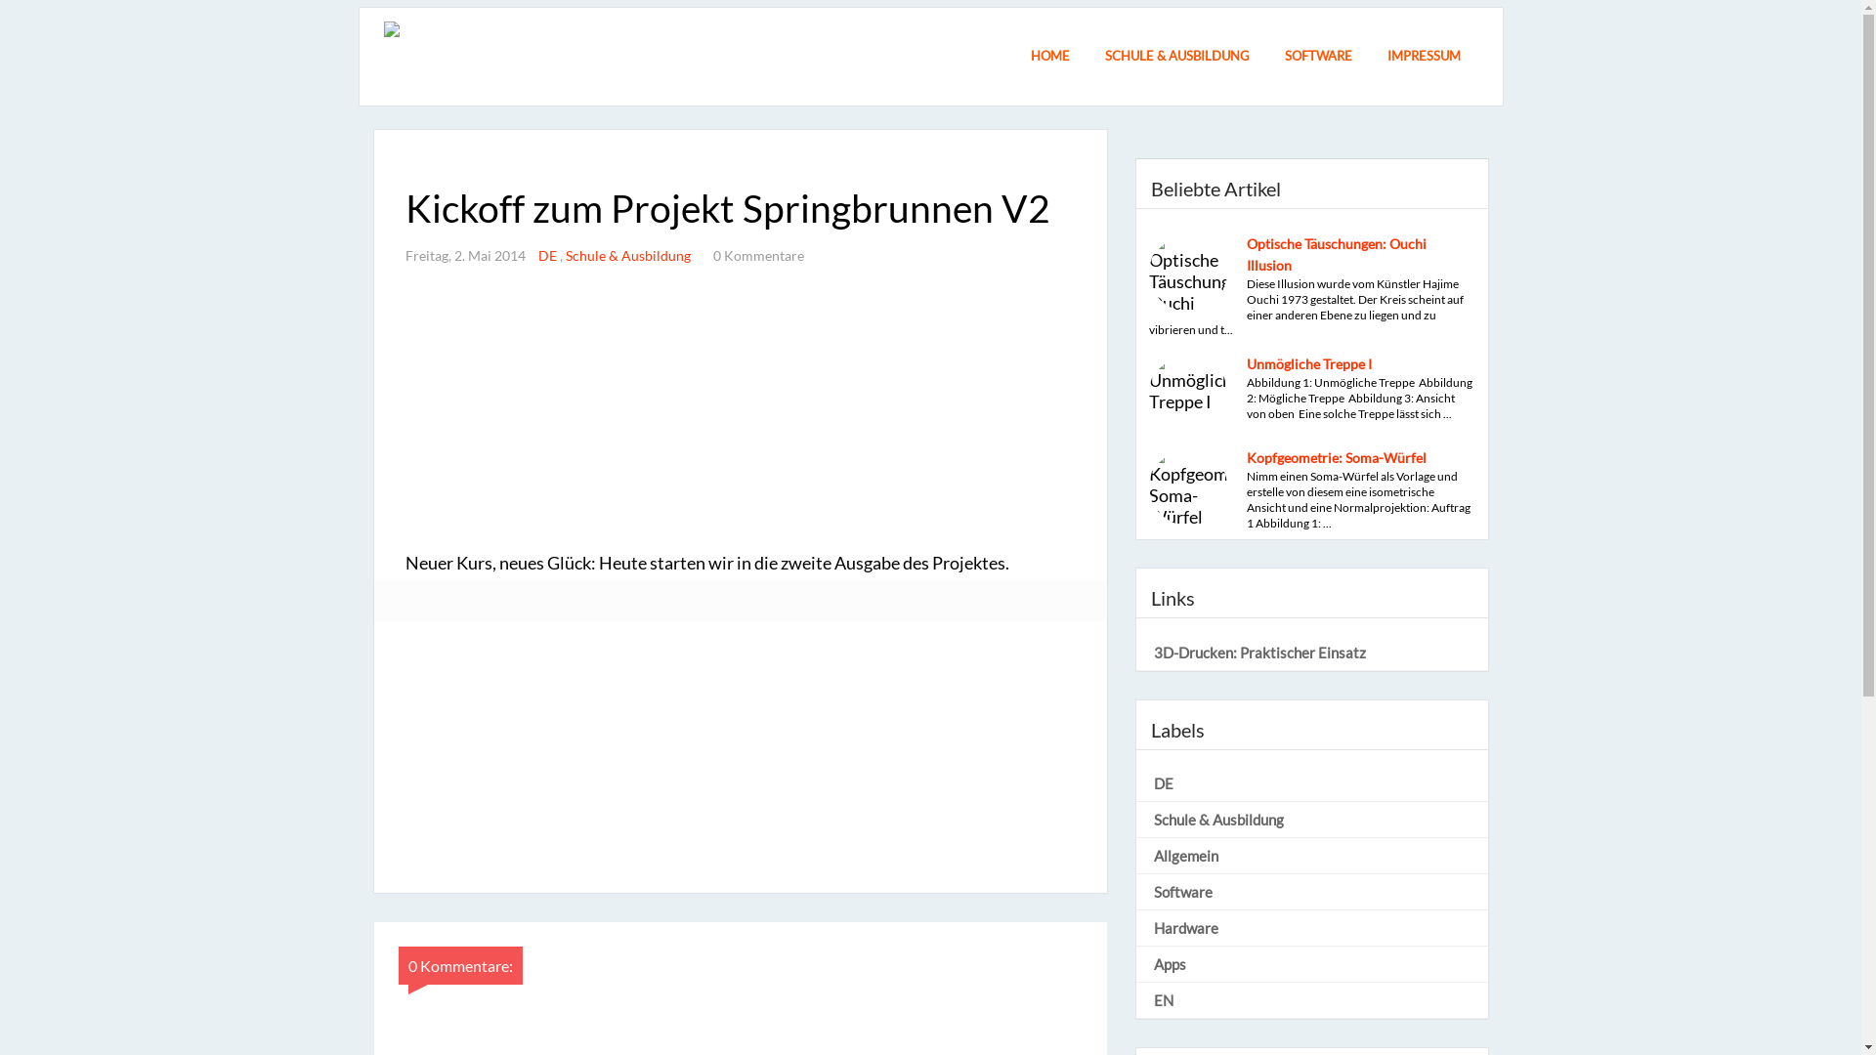 This screenshot has width=1876, height=1055. Describe the element at coordinates (1176, 60) in the screenshot. I see `SCHULE & AUSBILDUNG` at that location.